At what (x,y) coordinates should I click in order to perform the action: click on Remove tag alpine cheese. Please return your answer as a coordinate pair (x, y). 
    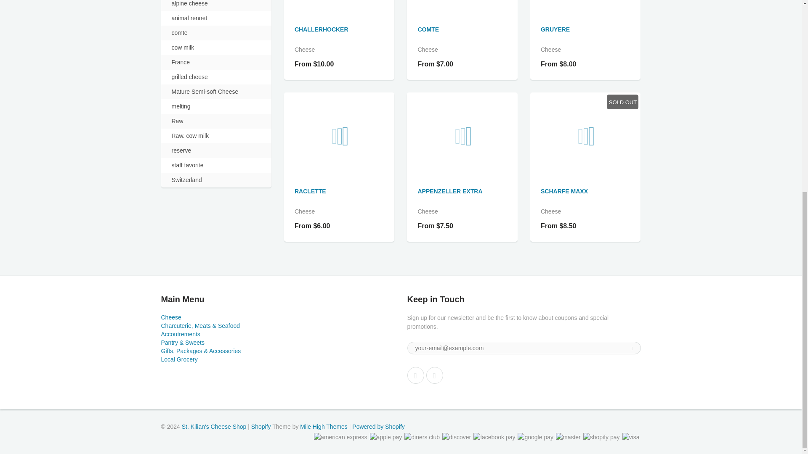
    Looking at the image, I should click on (189, 4).